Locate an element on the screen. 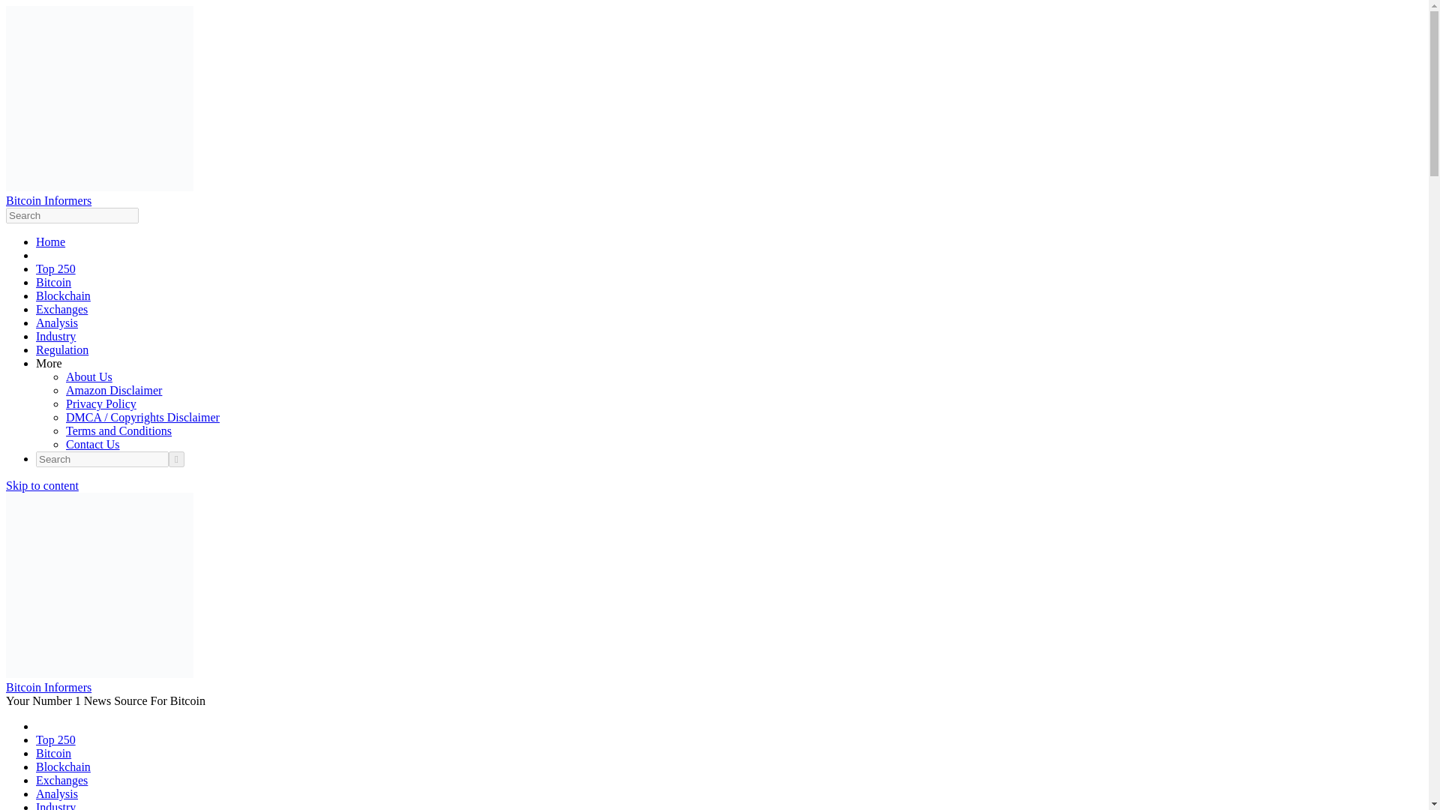  Blockchain is located at coordinates (63, 766).